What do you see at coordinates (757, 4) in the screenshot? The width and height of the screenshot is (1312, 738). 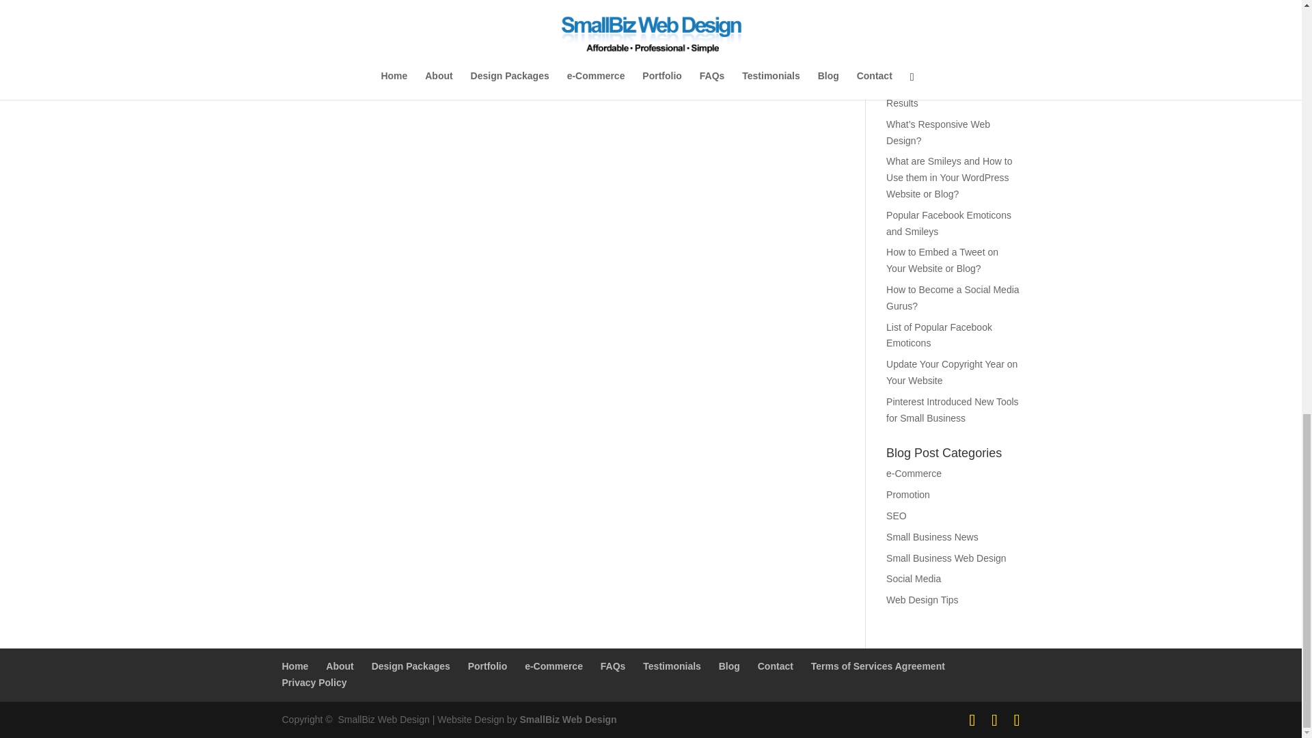 I see `Submit Comment` at bounding box center [757, 4].